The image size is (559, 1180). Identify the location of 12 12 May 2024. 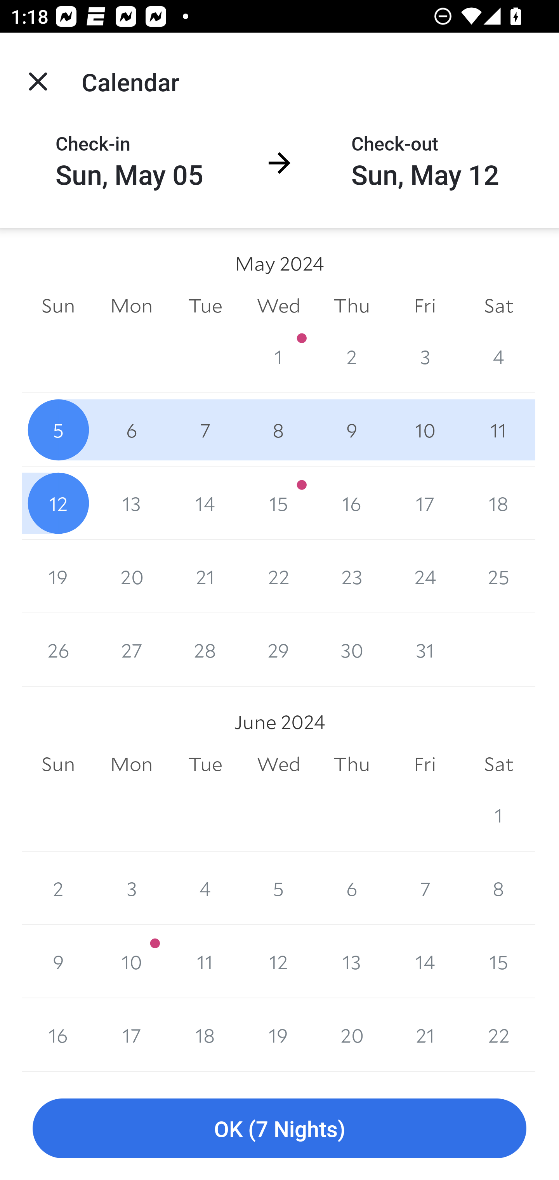
(58, 503).